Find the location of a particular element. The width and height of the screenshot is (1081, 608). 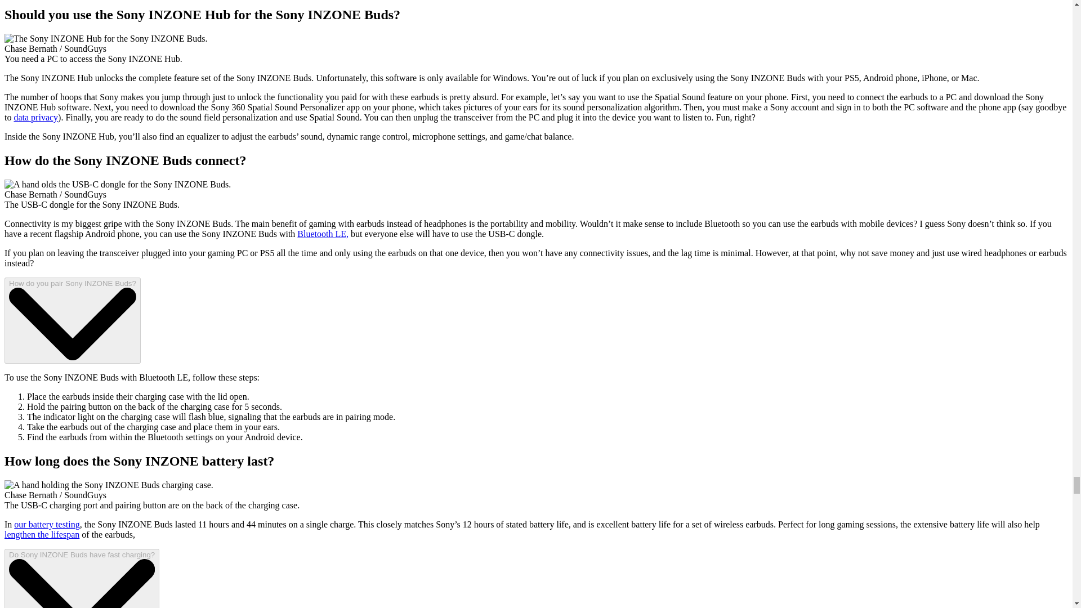

our battery testing is located at coordinates (46, 524).